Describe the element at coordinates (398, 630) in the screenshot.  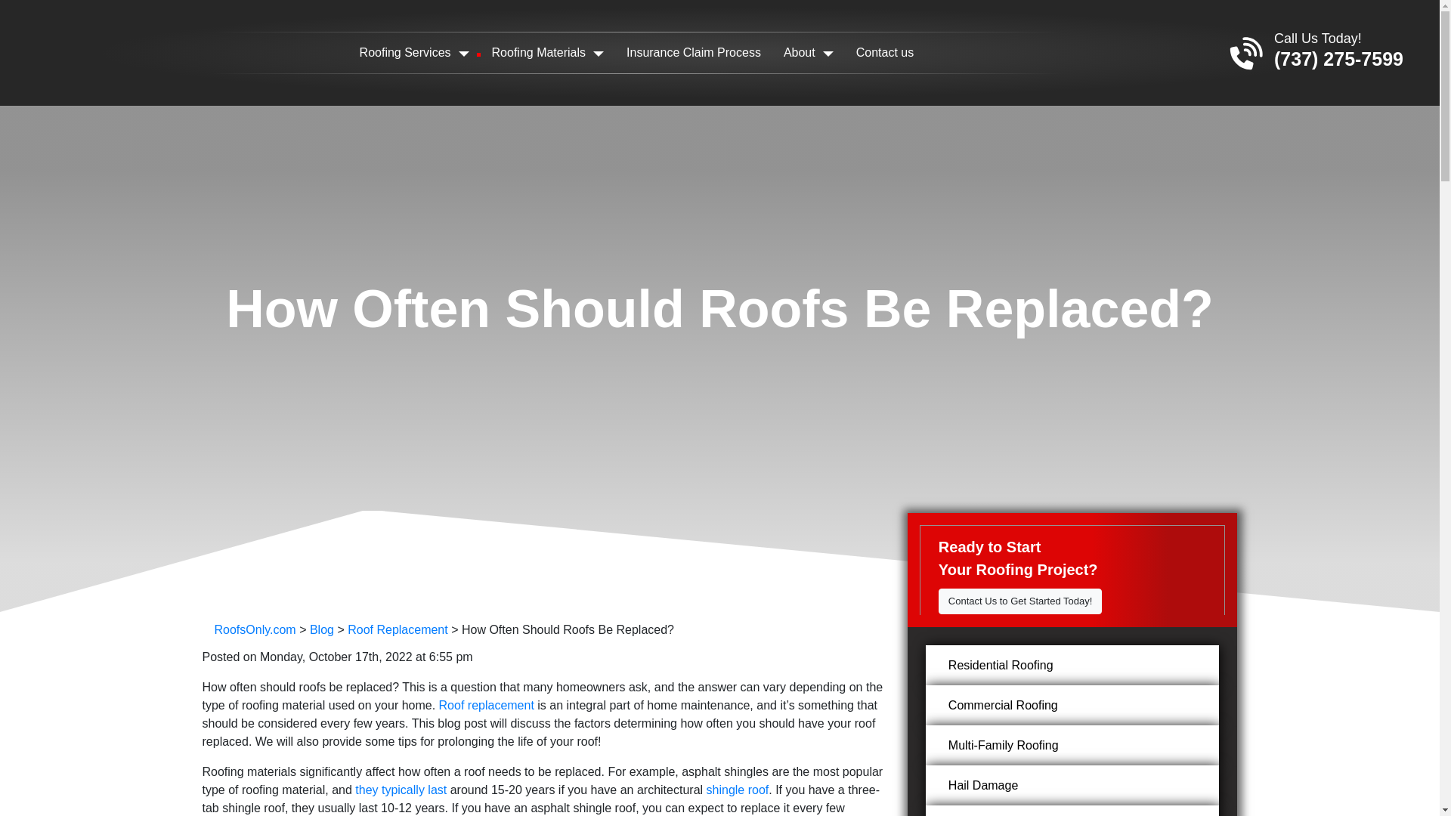
I see `Roof Replacement` at that location.